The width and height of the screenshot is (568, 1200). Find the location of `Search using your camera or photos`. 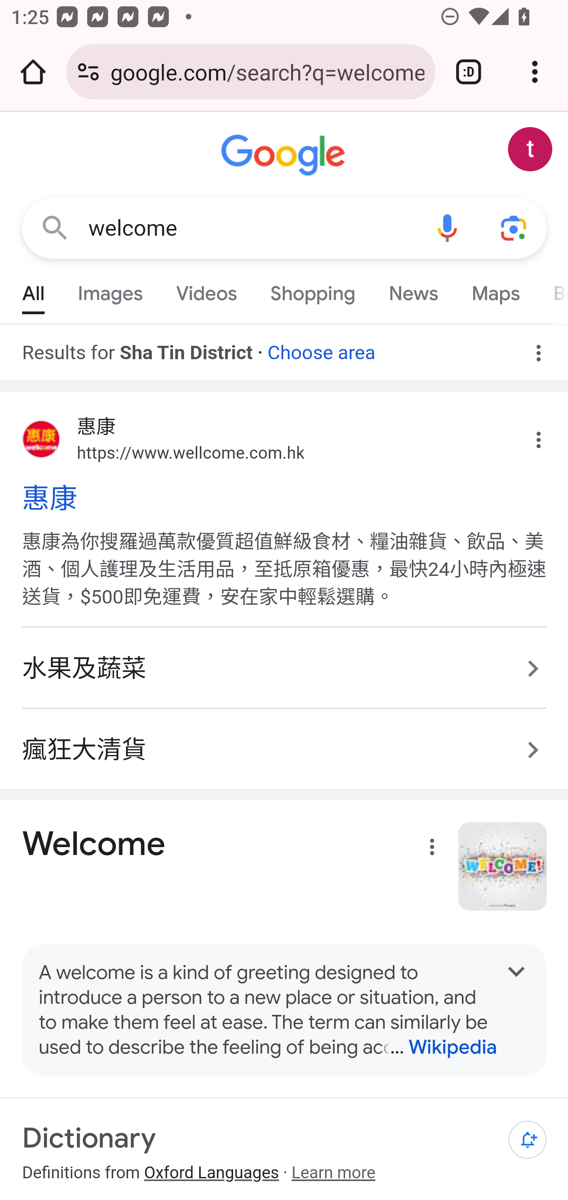

Search using your camera or photos is located at coordinates (514, 227).